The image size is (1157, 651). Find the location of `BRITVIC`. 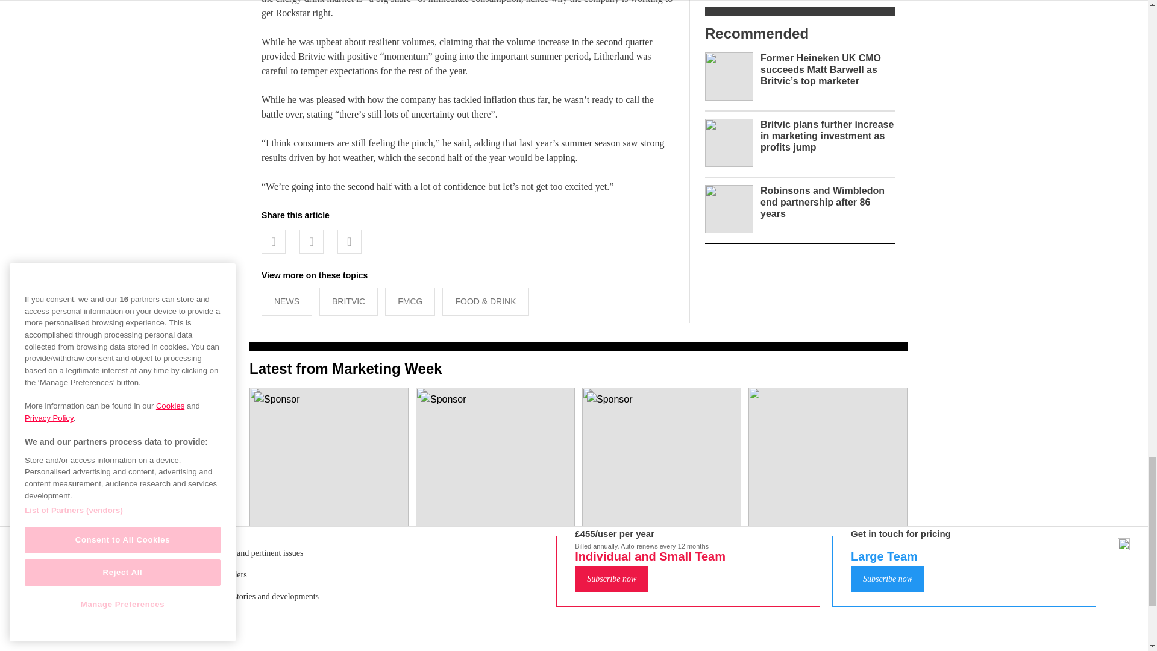

BRITVIC is located at coordinates (348, 301).